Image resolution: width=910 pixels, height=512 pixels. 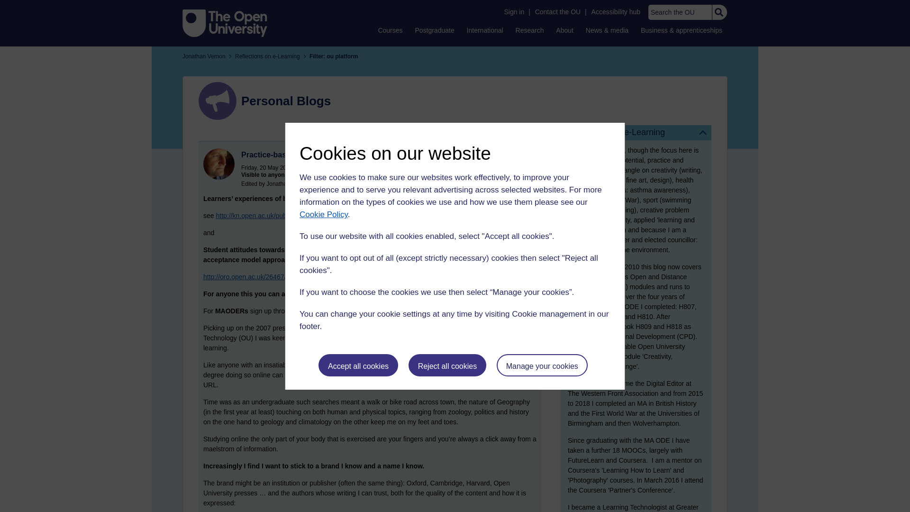 What do you see at coordinates (636, 132) in the screenshot?
I see `Reflections on e-Learning` at bounding box center [636, 132].